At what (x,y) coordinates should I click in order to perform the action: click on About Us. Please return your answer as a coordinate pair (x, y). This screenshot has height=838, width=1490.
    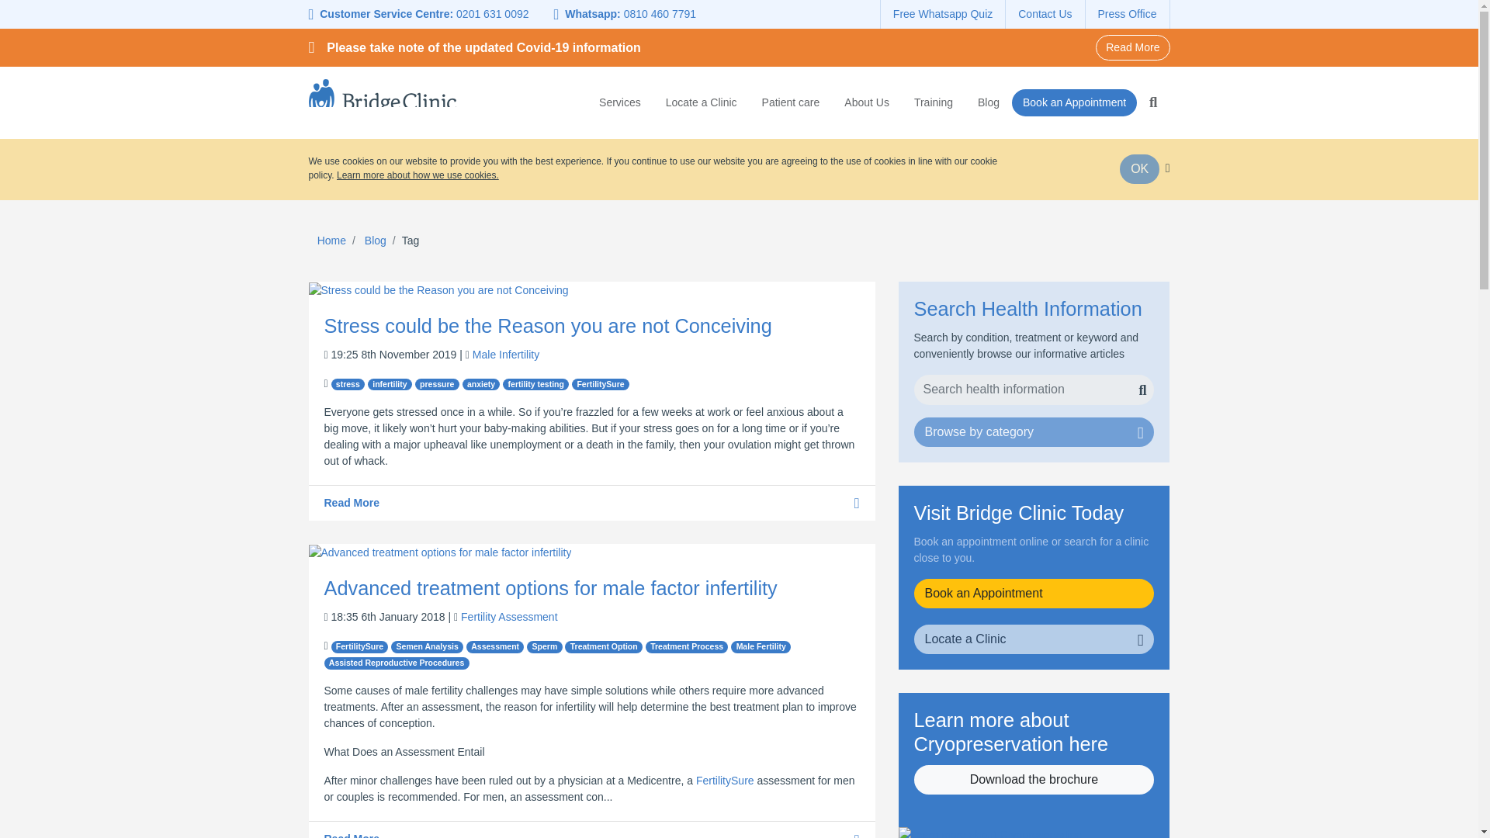
    Looking at the image, I should click on (866, 100).